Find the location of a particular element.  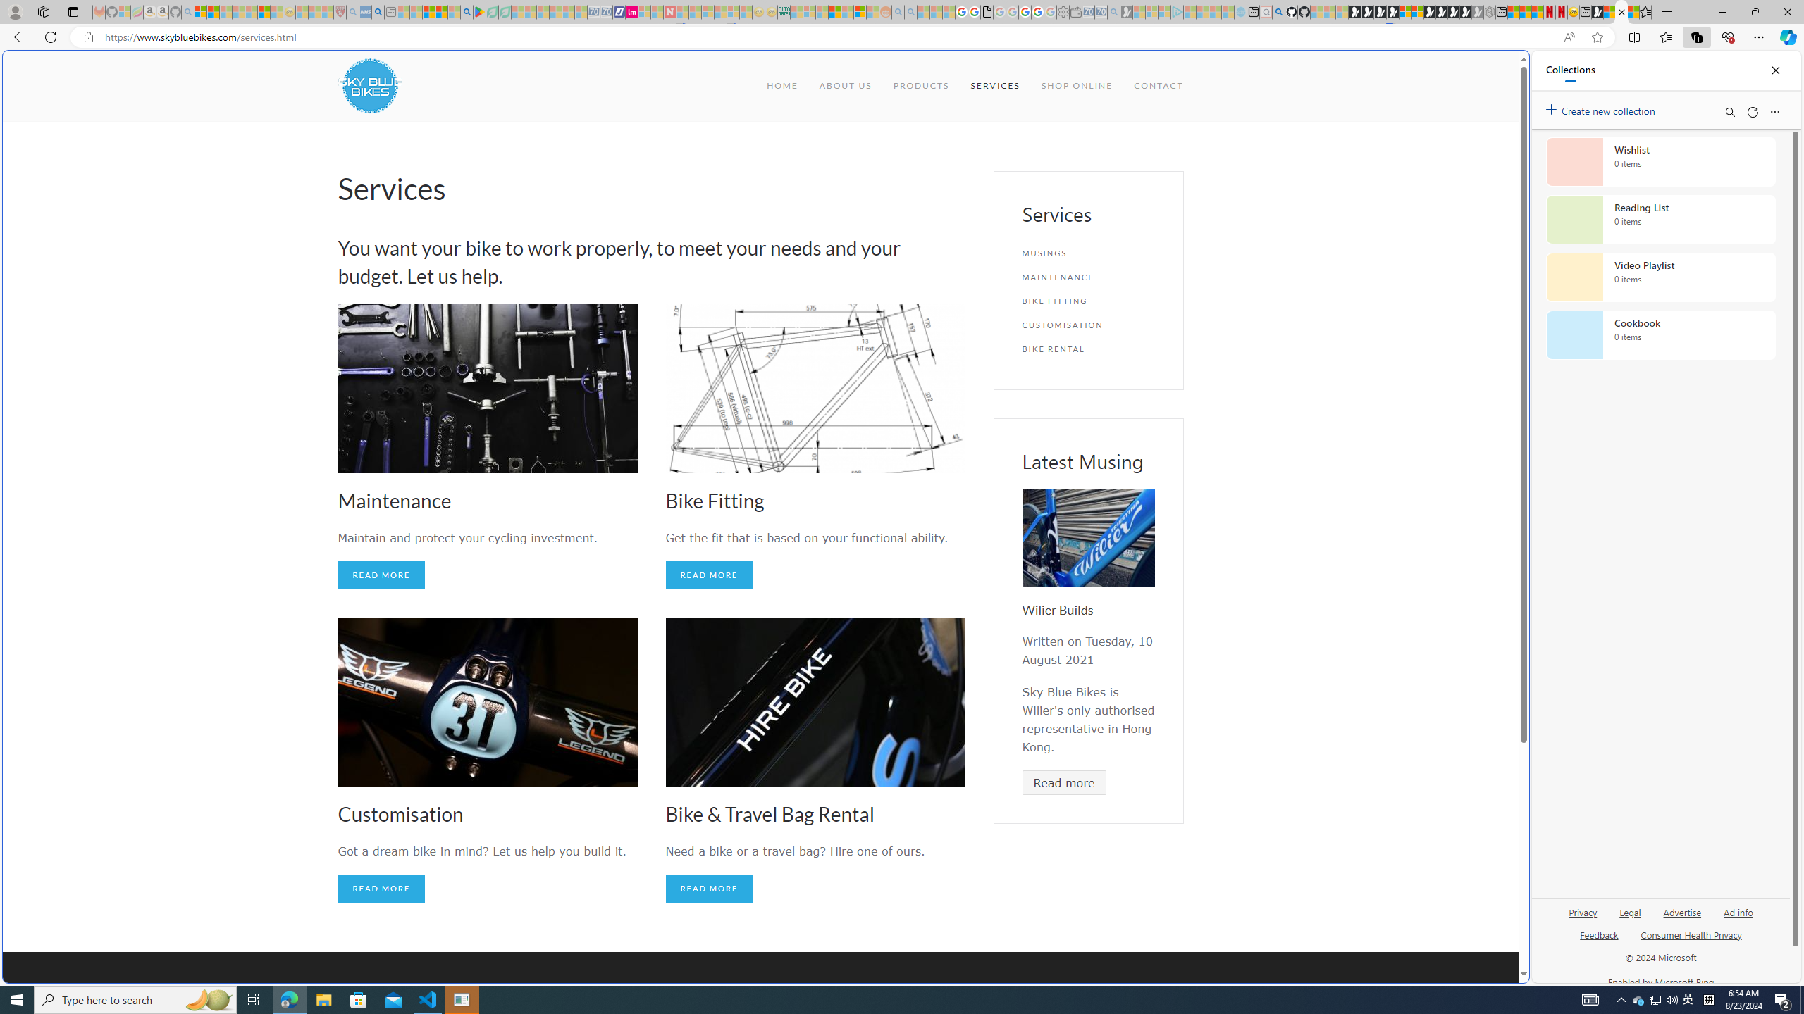

MAINTENANCE is located at coordinates (1088, 277).